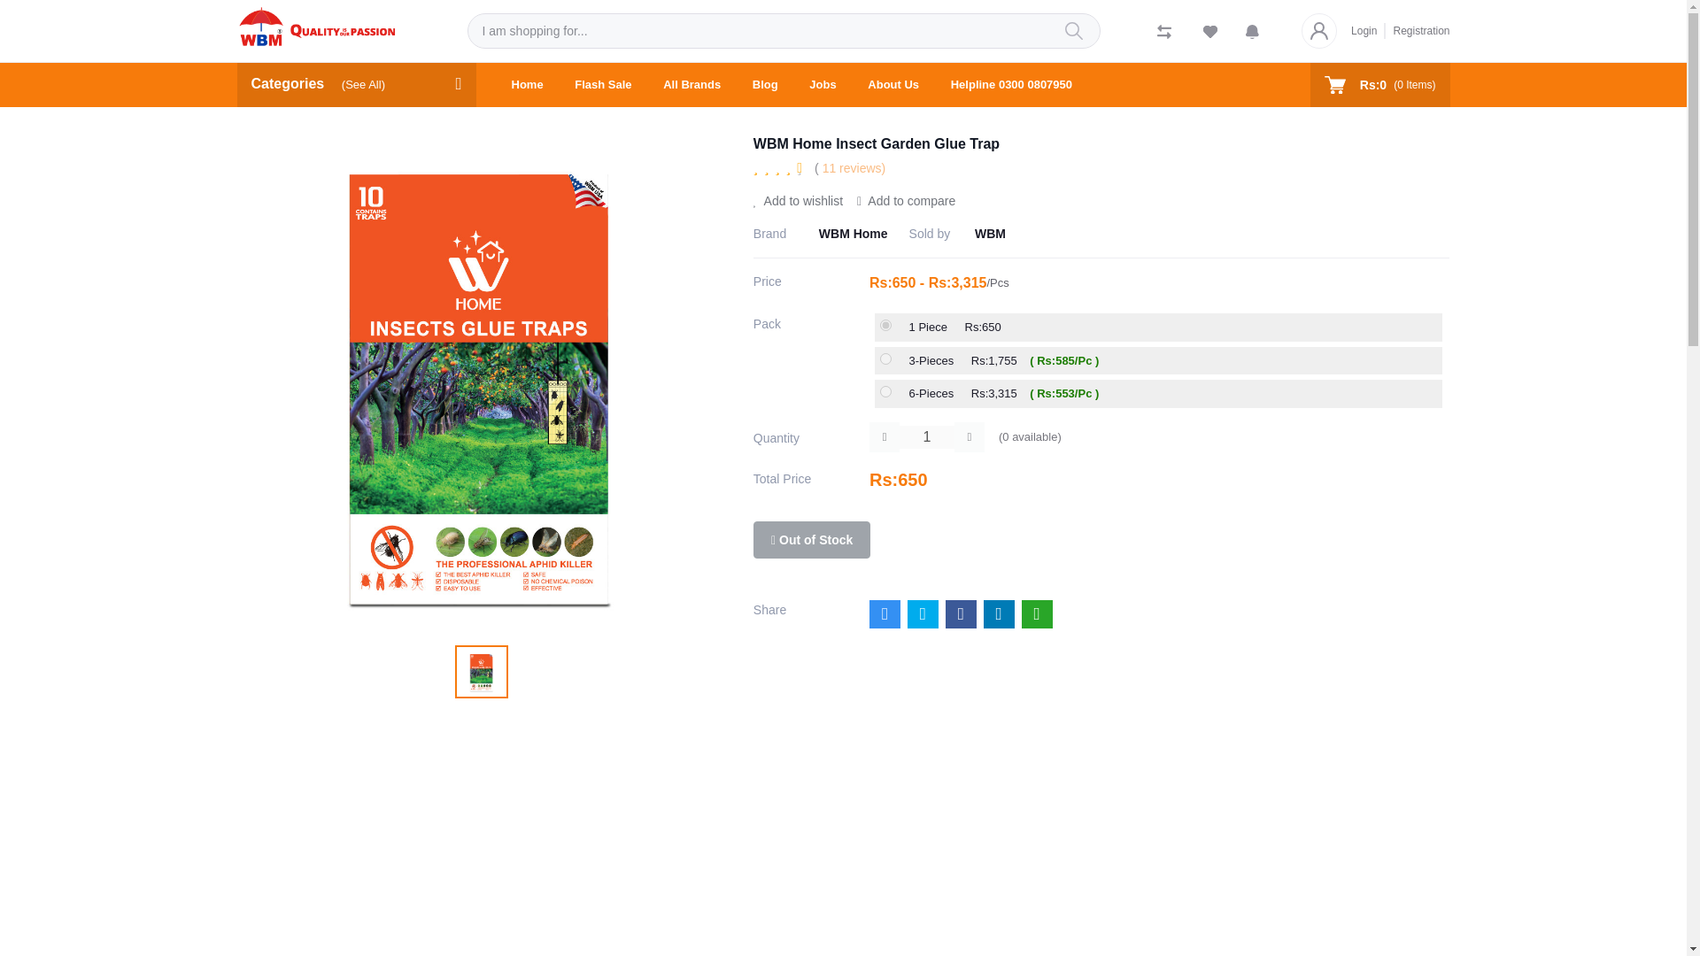 The height and width of the screenshot is (956, 1700). What do you see at coordinates (528, 85) in the screenshot?
I see `Home` at bounding box center [528, 85].